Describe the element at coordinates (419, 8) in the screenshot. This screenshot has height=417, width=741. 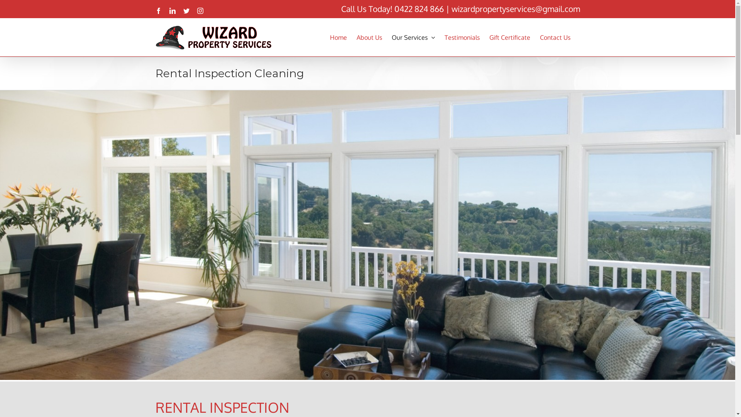
I see `0422 824 866` at that location.